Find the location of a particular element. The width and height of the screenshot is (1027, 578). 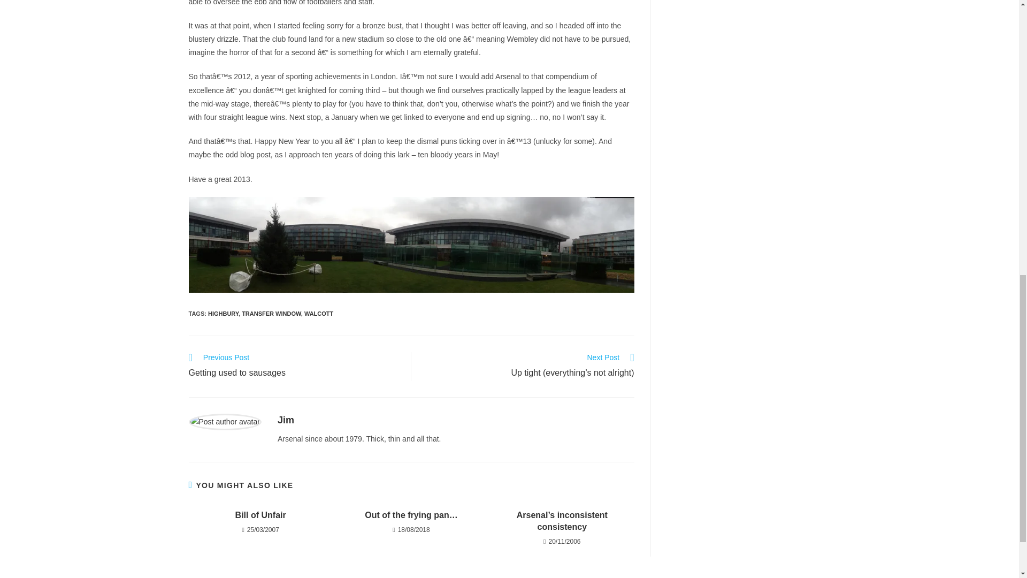

TRANSFER WINDOW is located at coordinates (286, 420).